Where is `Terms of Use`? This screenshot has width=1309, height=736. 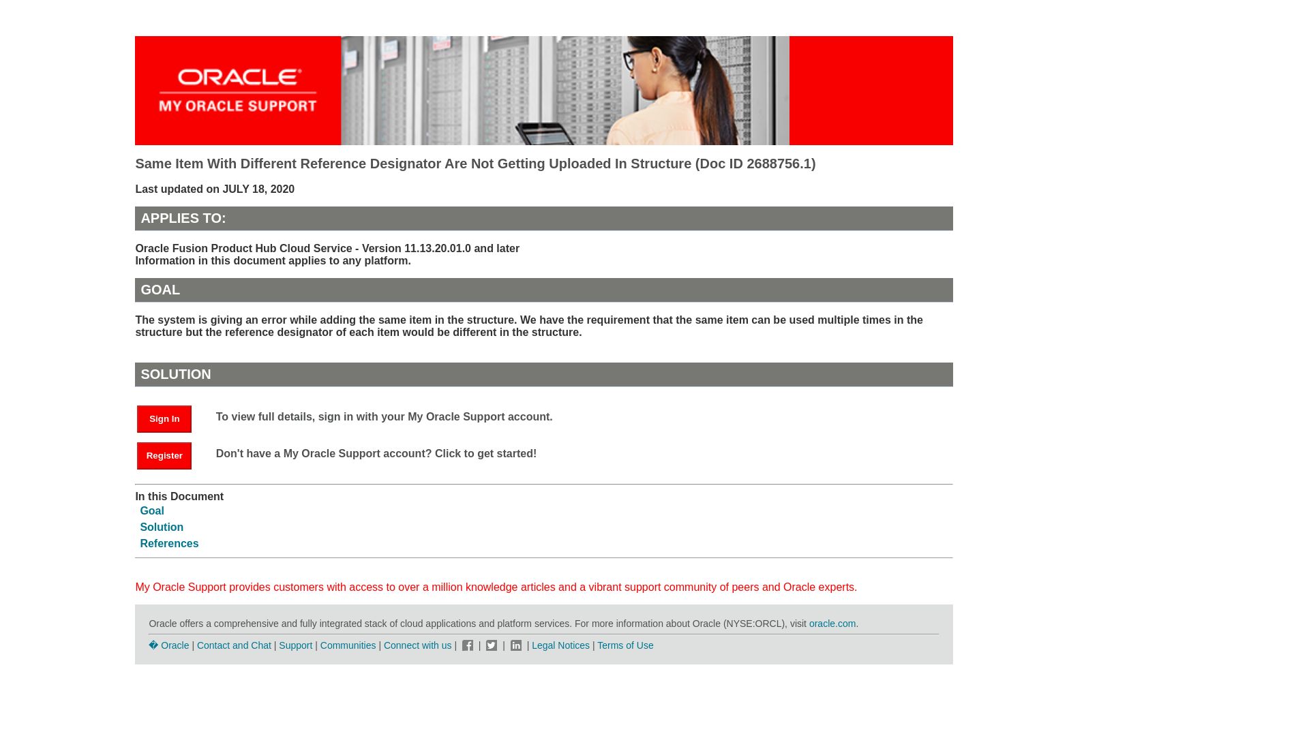
Terms of Use is located at coordinates (625, 645).